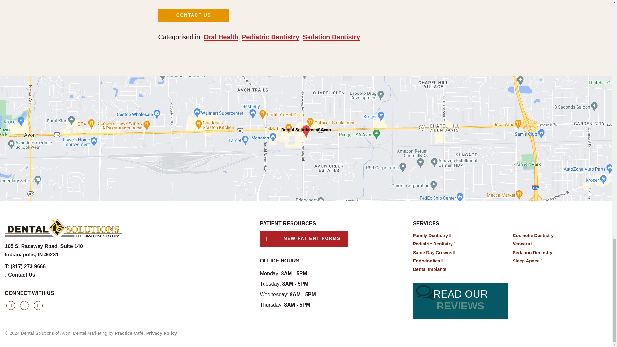 This screenshot has height=347, width=617. I want to click on Contact Us, so click(271, 37).